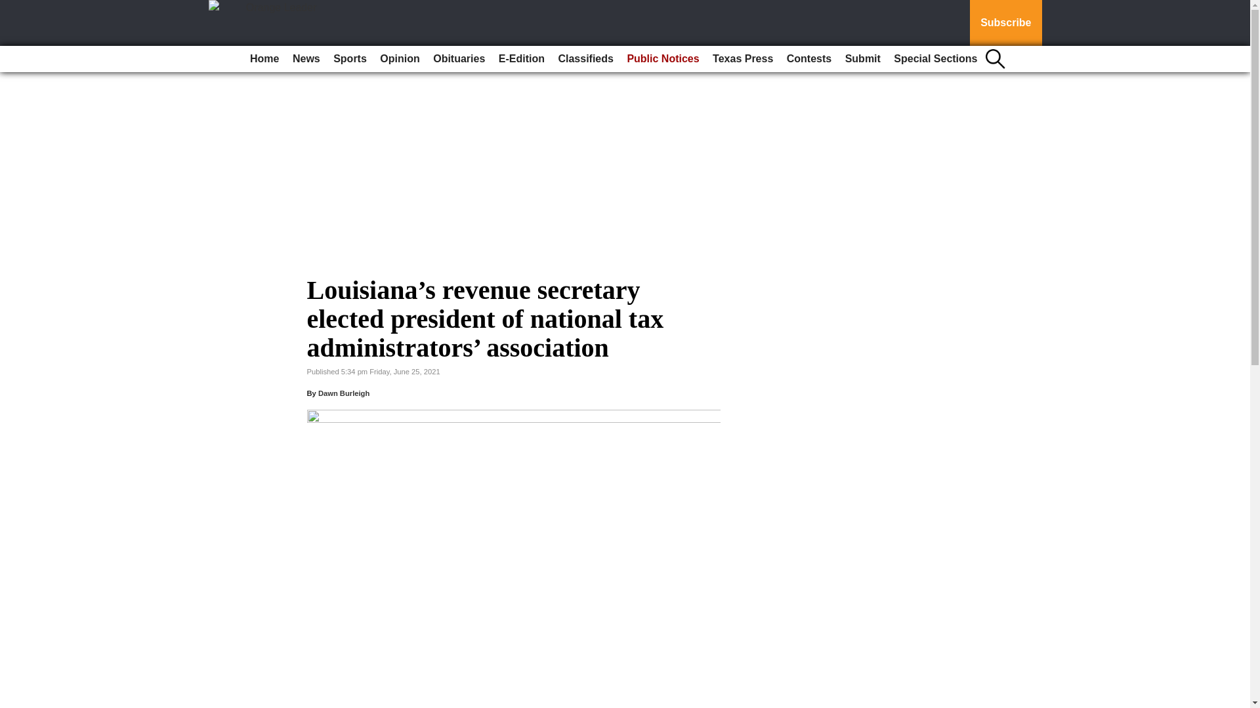  I want to click on Go, so click(12, 8).